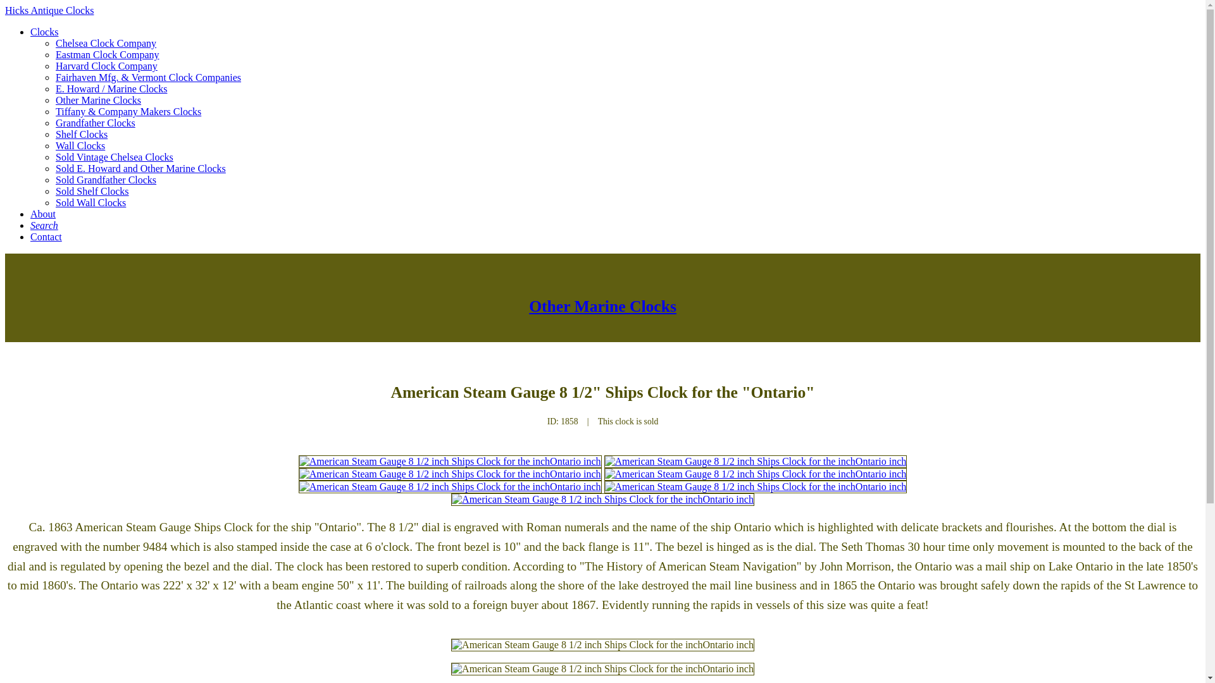  What do you see at coordinates (95, 123) in the screenshot?
I see `Grandfather Clocks` at bounding box center [95, 123].